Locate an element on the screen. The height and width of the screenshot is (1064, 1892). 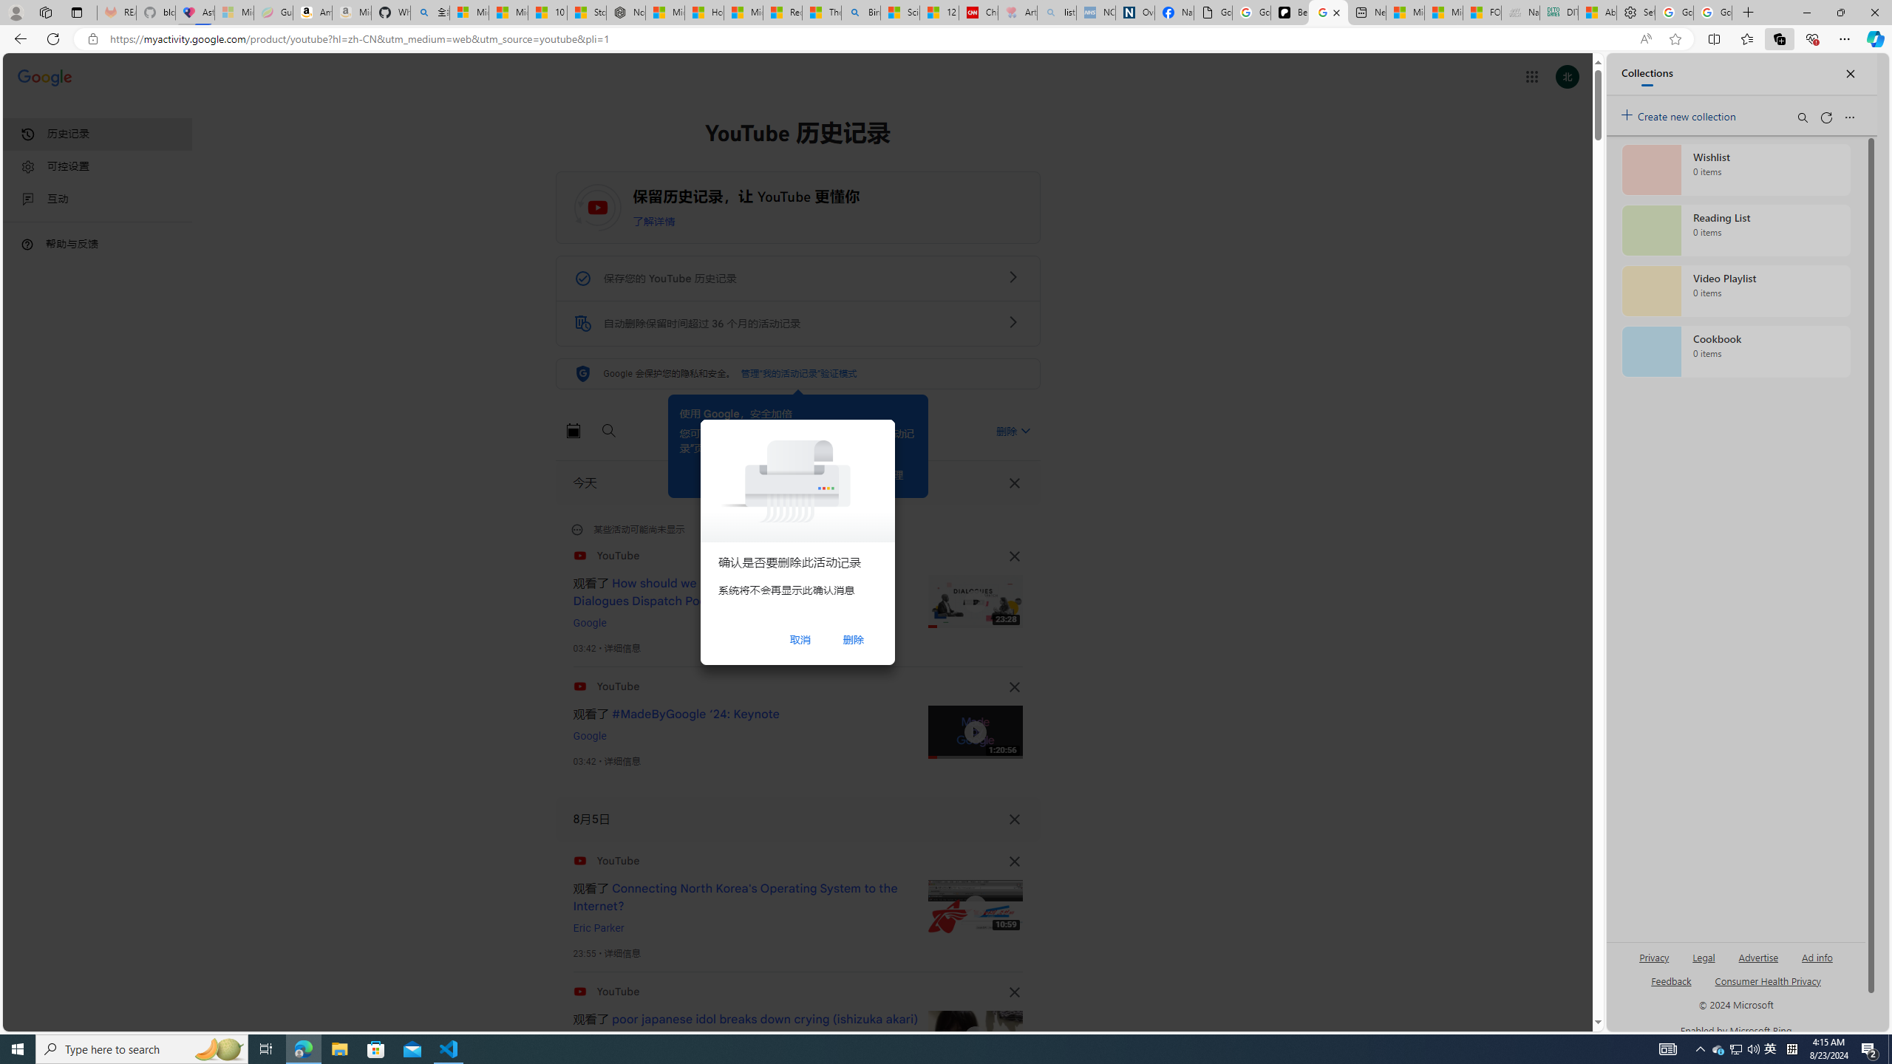
DITOGAMES AG Imprint is located at coordinates (1559, 13).